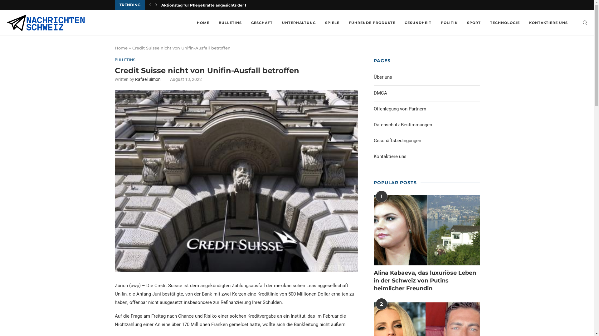  I want to click on HOME, so click(203, 23).